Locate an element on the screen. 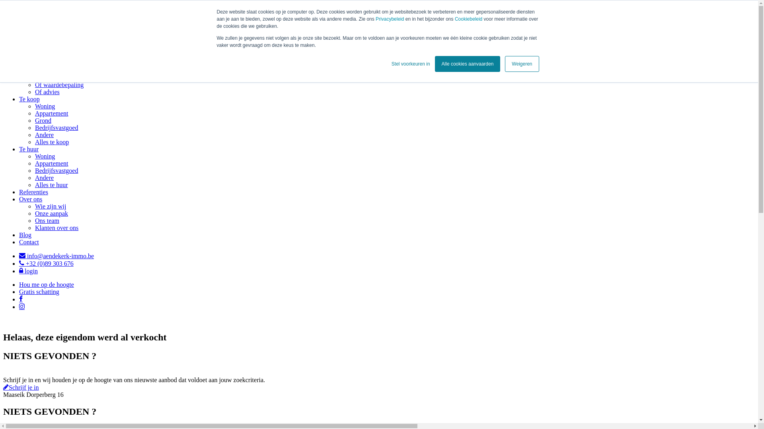 The width and height of the screenshot is (764, 429). Cookiebeleid is located at coordinates (470, 19).